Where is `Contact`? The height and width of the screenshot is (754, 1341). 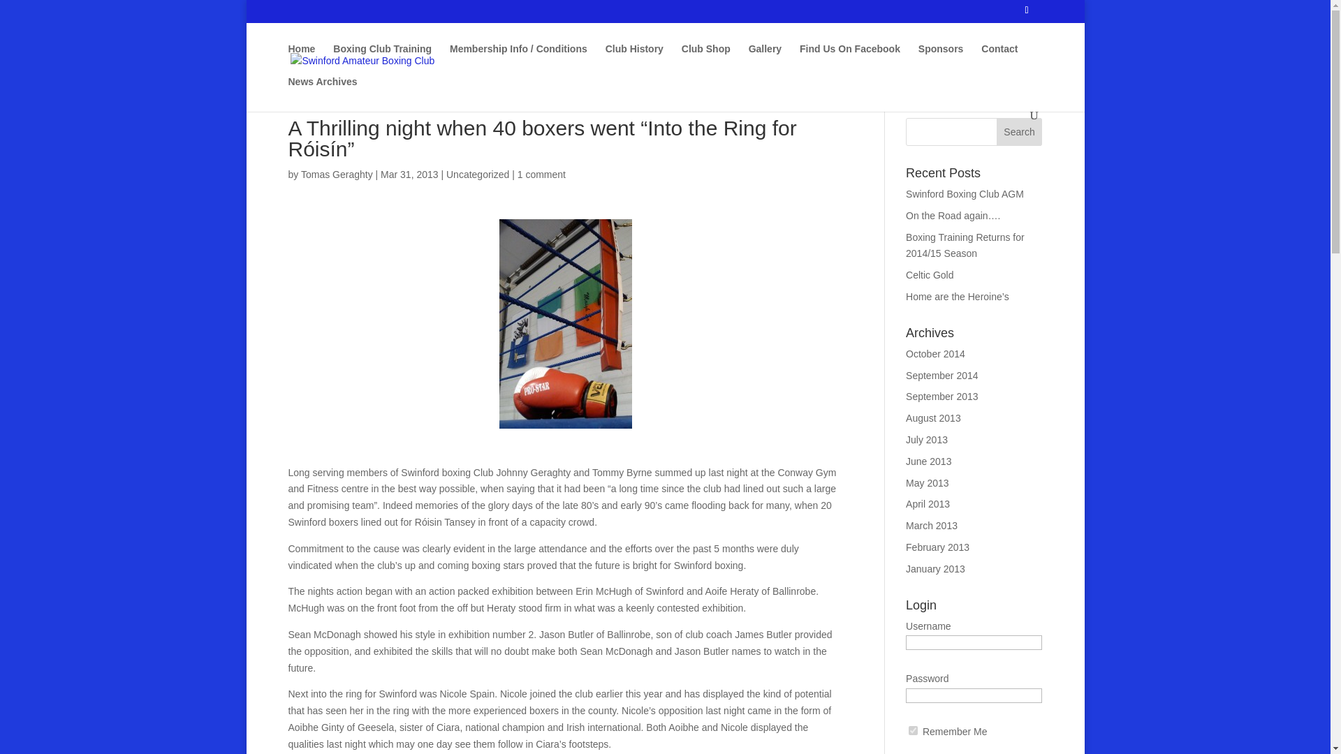
Contact is located at coordinates (999, 60).